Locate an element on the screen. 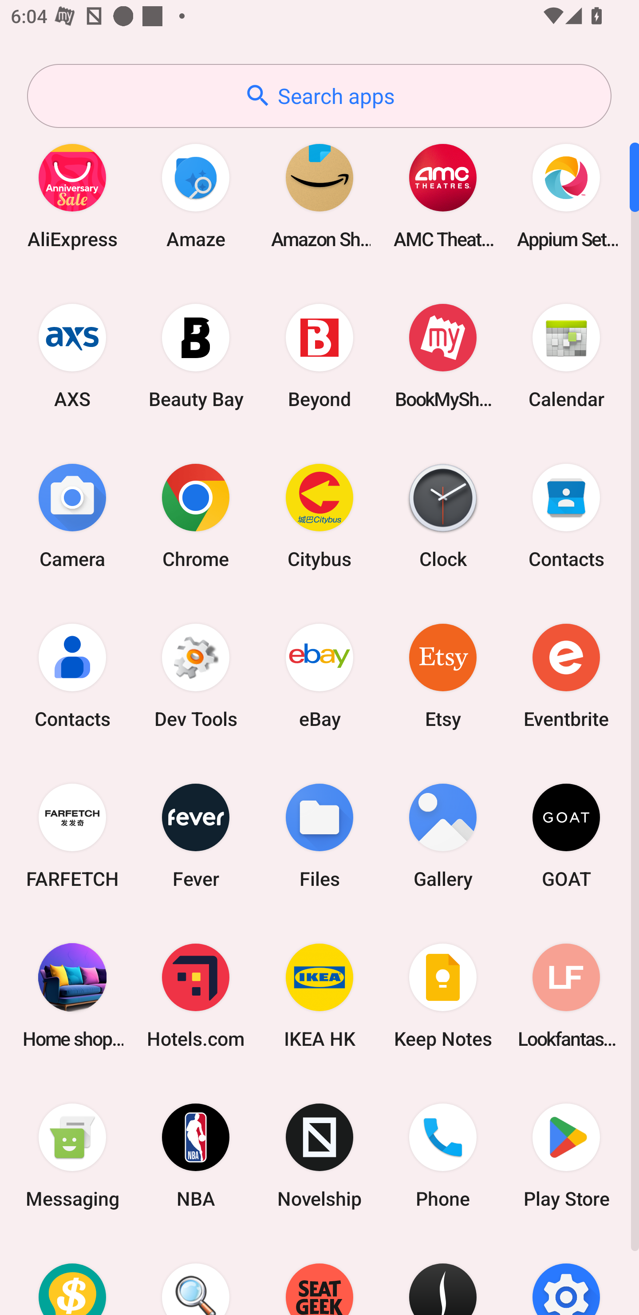 Image resolution: width=639 pixels, height=1315 pixels. AliExpress is located at coordinates (72, 195).